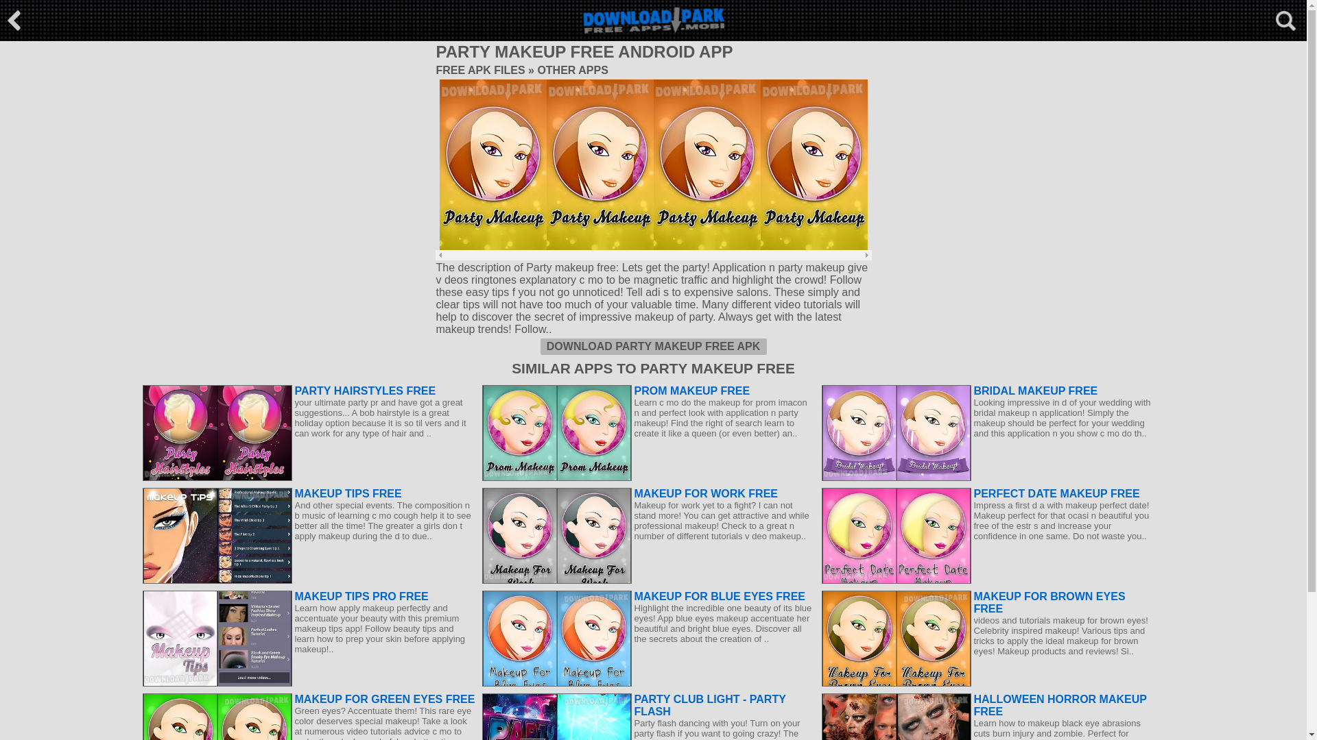 This screenshot has width=1317, height=740. I want to click on MAKEUP FOR BLUE EYES FREE, so click(648, 596).